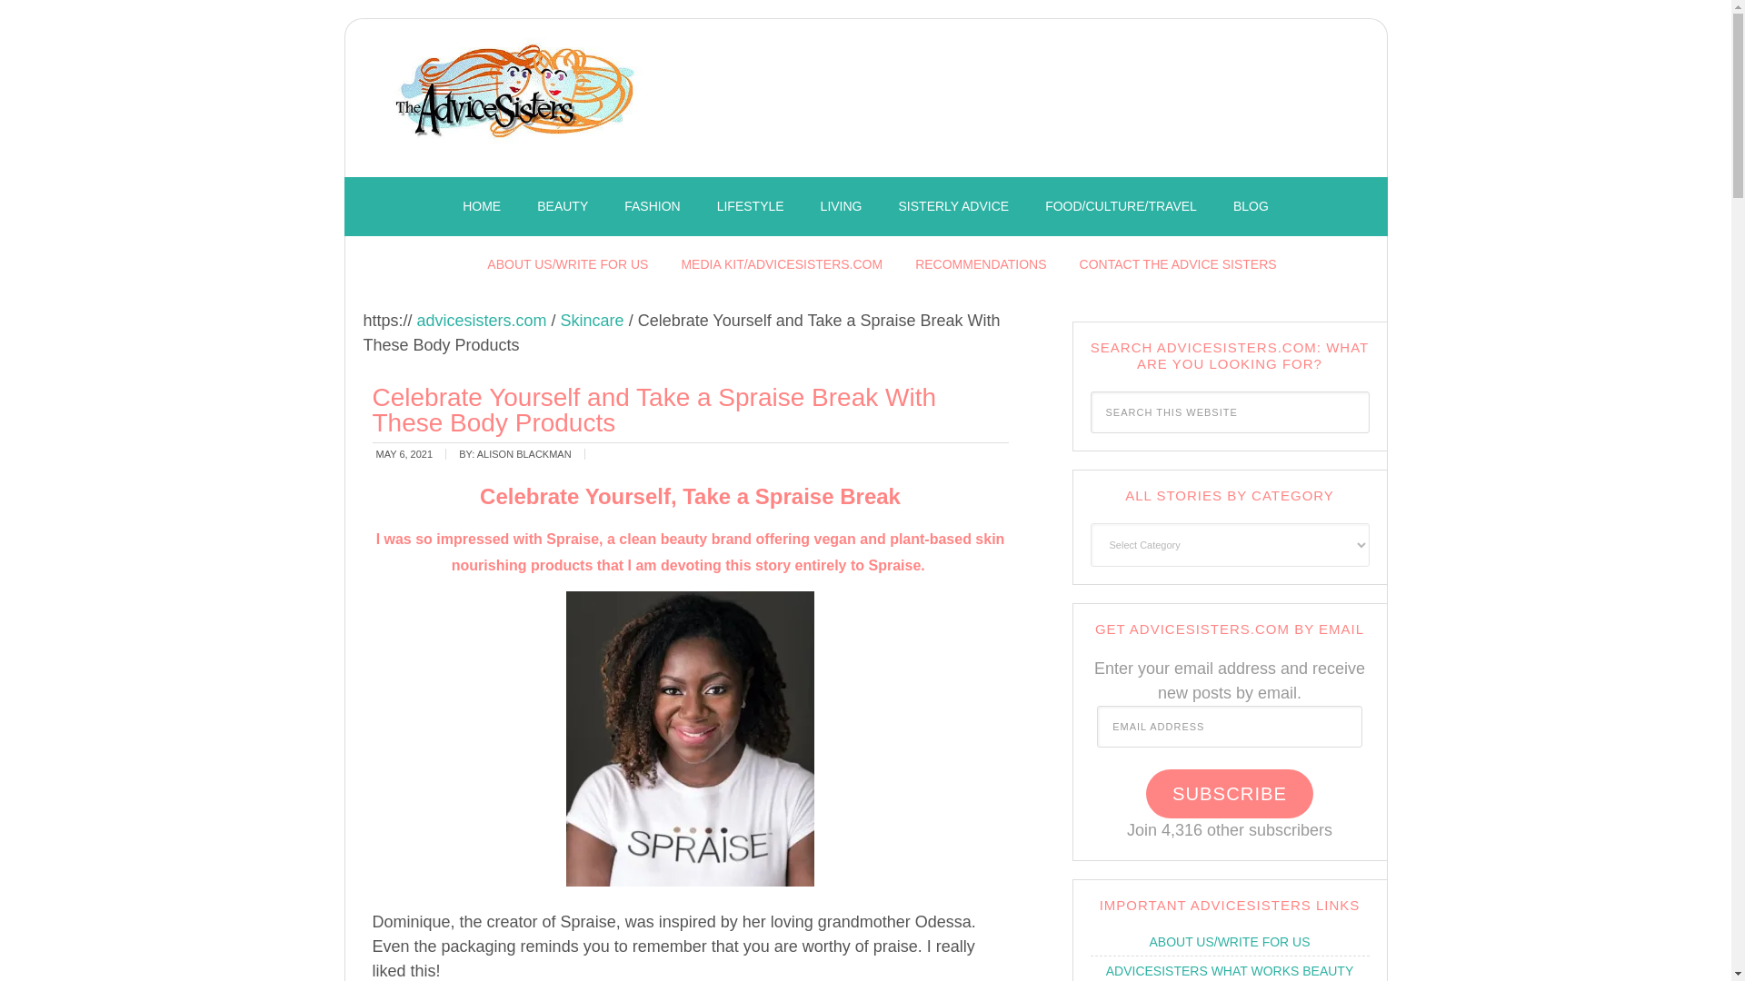 The height and width of the screenshot is (981, 1745). I want to click on LIVING, so click(842, 207).